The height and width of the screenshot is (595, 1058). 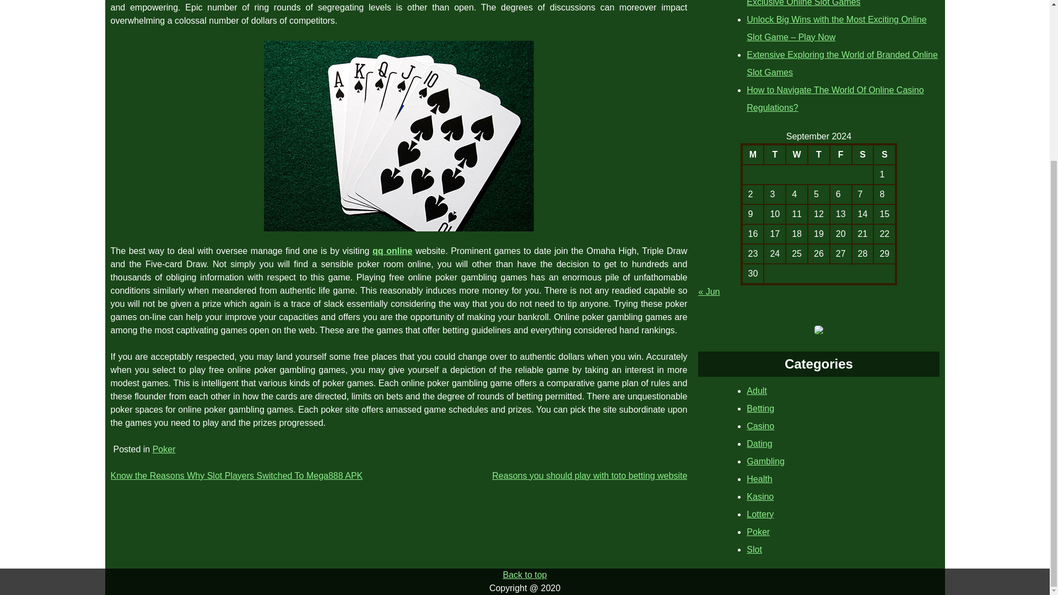 What do you see at coordinates (765, 461) in the screenshot?
I see `Gambling` at bounding box center [765, 461].